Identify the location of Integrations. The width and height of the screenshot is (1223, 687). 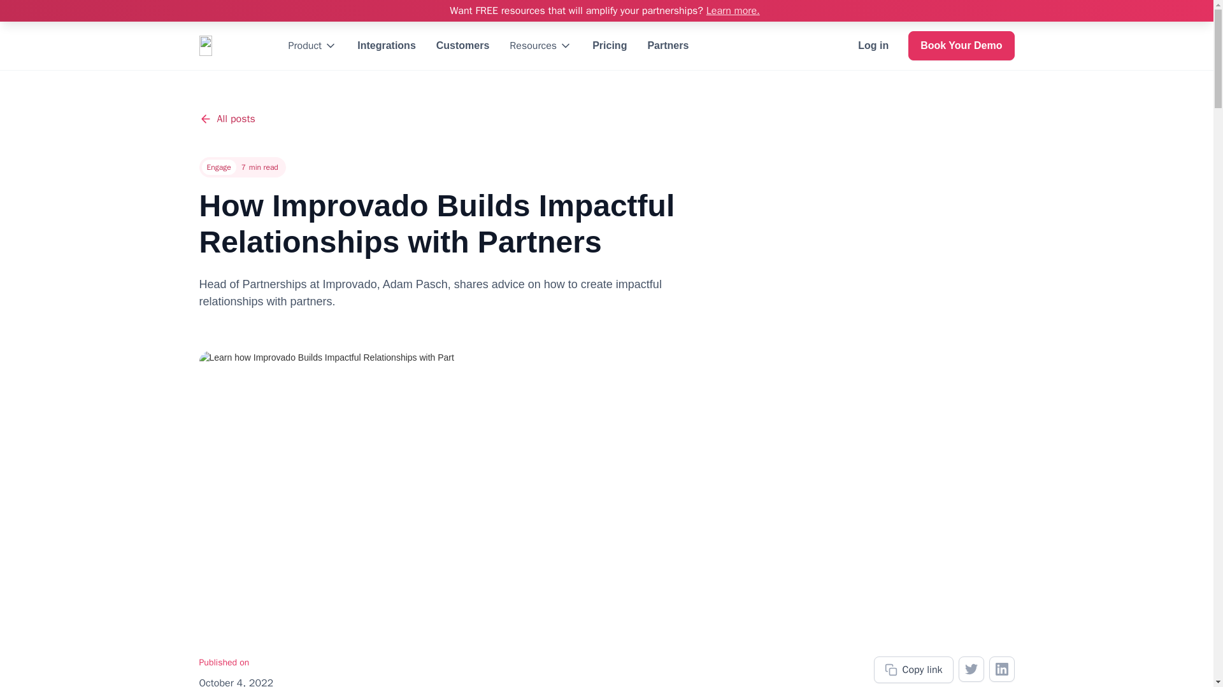
(386, 46).